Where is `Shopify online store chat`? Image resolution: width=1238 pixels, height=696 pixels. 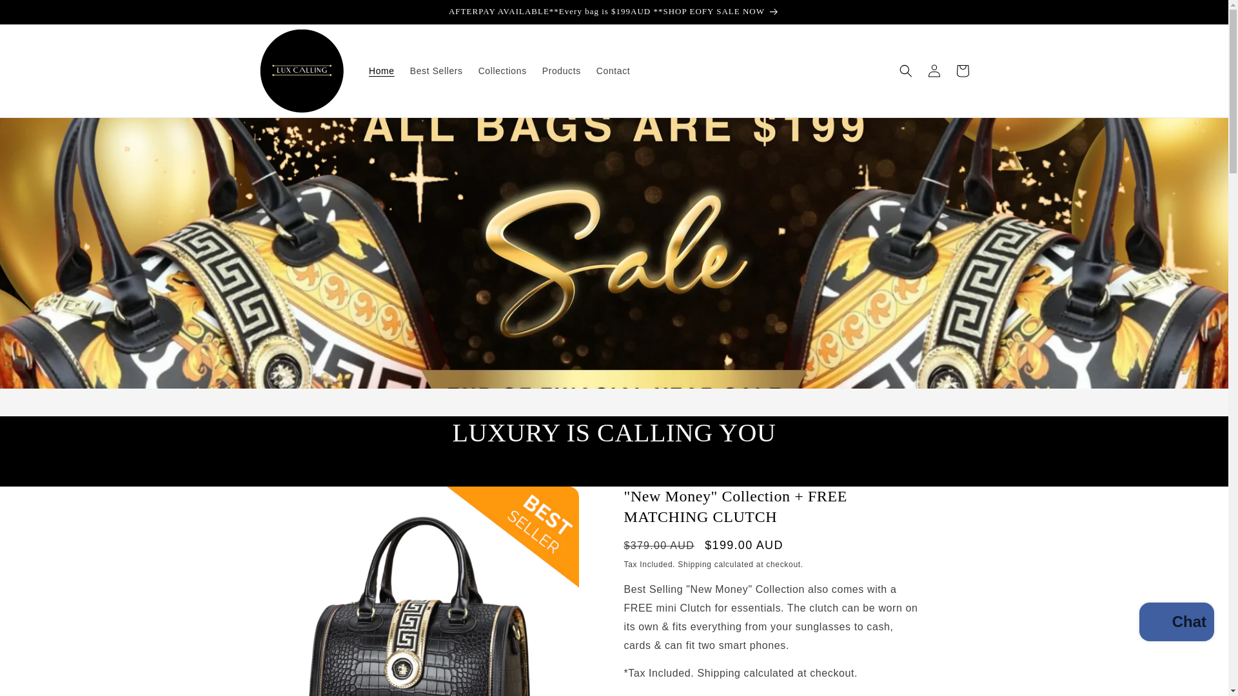
Shopify online store chat is located at coordinates (1176, 624).